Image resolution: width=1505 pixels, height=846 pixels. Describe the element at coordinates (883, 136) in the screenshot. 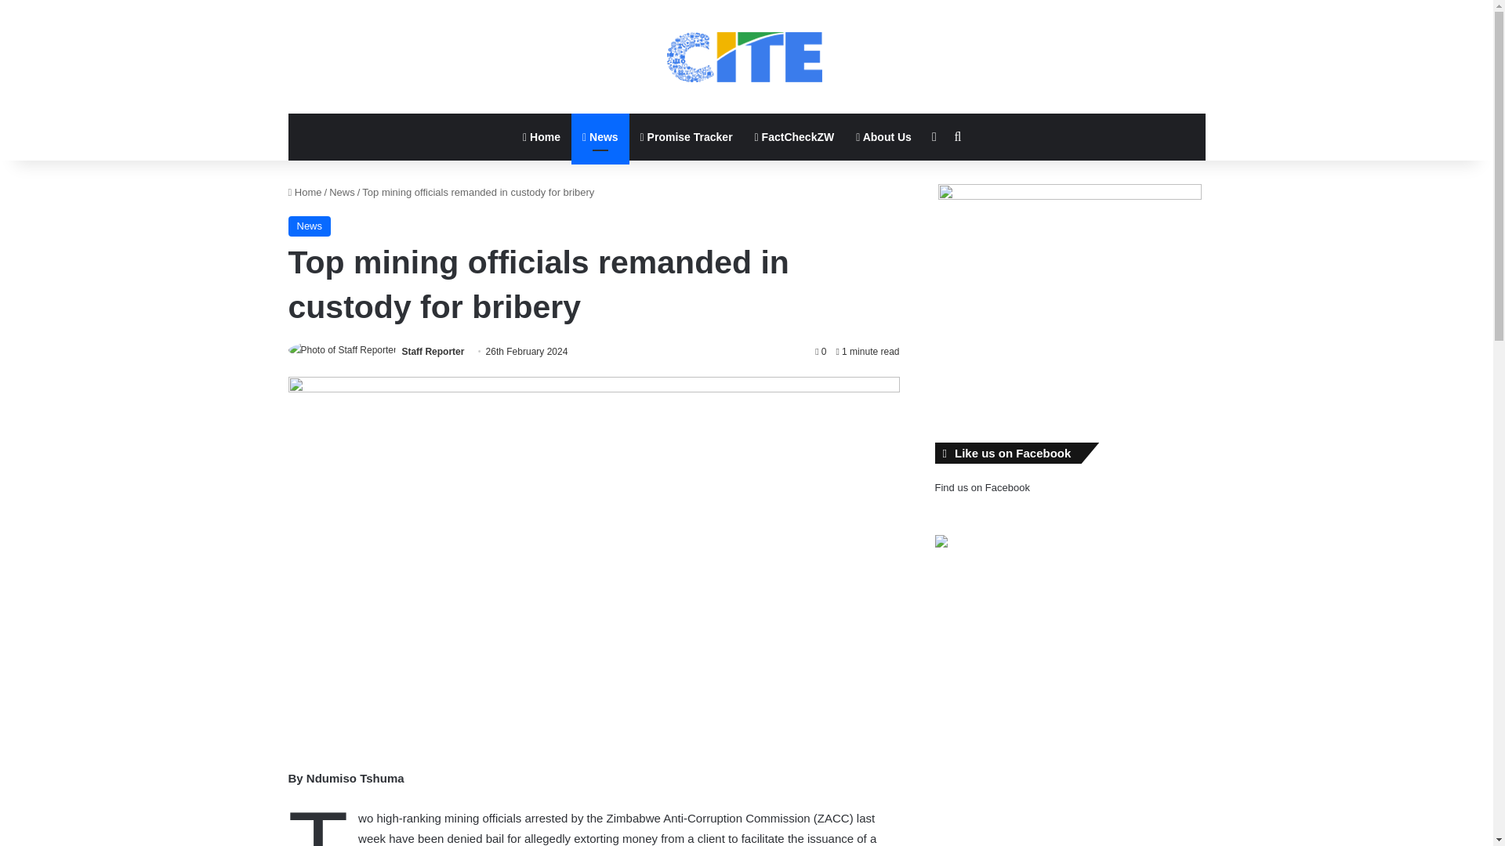

I see `About Us` at that location.